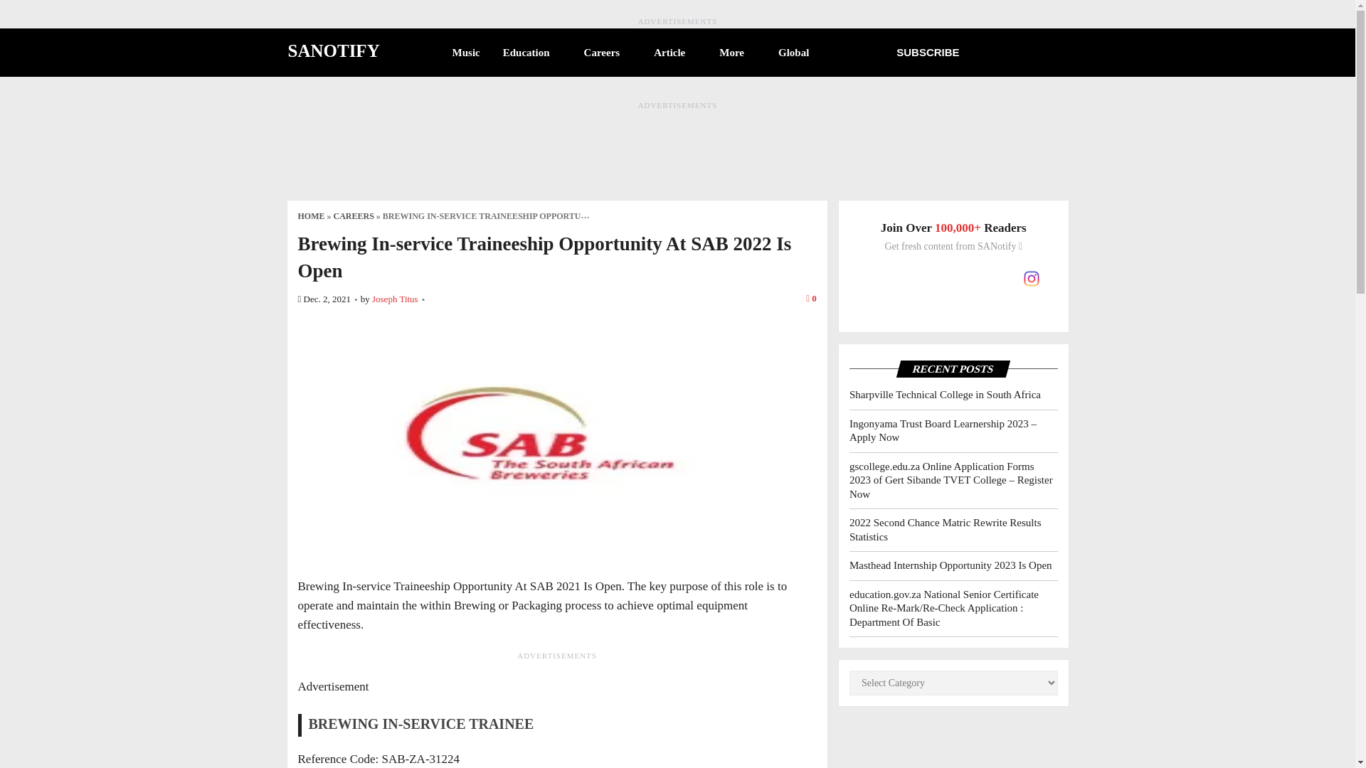 This screenshot has height=768, width=1366. I want to click on HOME, so click(311, 216).